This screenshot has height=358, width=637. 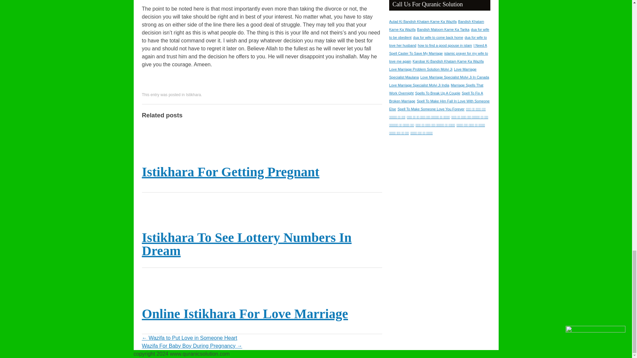 I want to click on Istikhara For Getting Pregnant, so click(x=231, y=172).